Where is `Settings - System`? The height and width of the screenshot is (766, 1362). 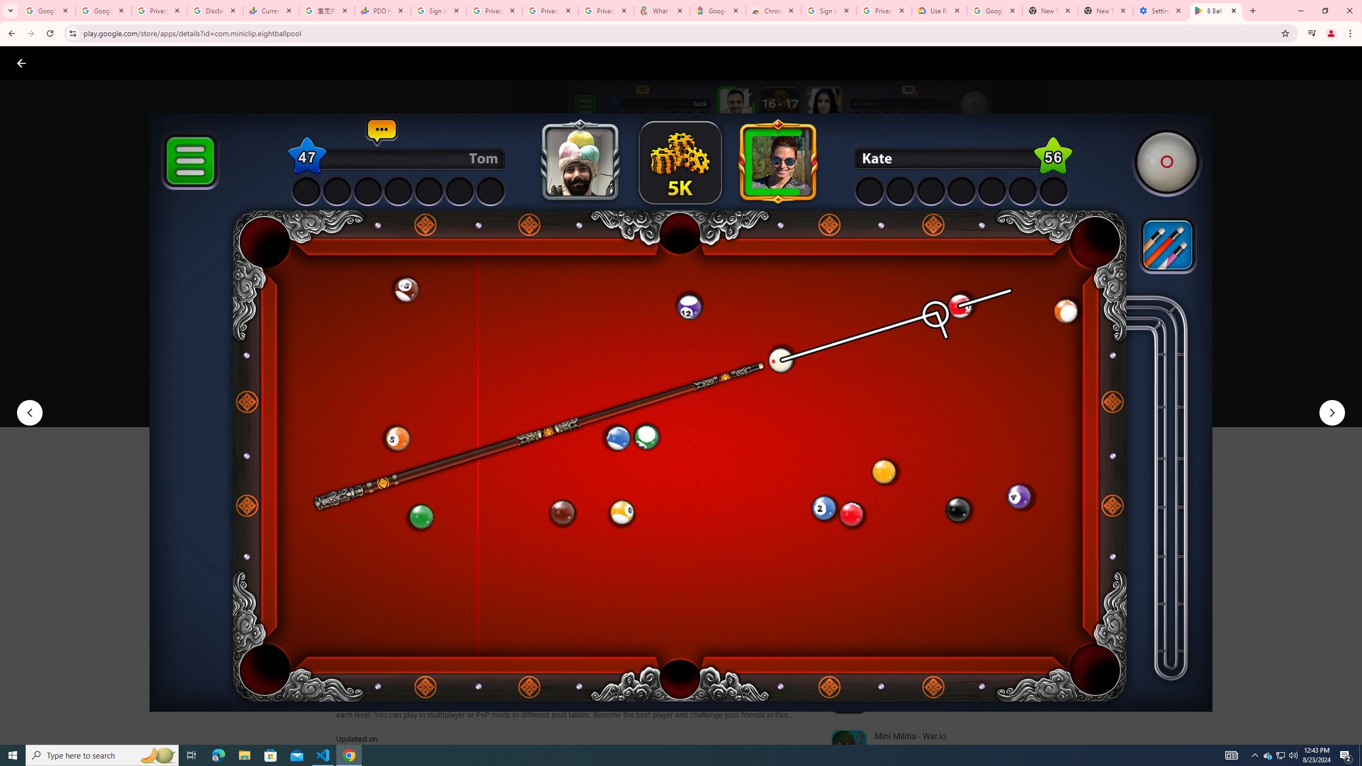 Settings - System is located at coordinates (1161, 11).